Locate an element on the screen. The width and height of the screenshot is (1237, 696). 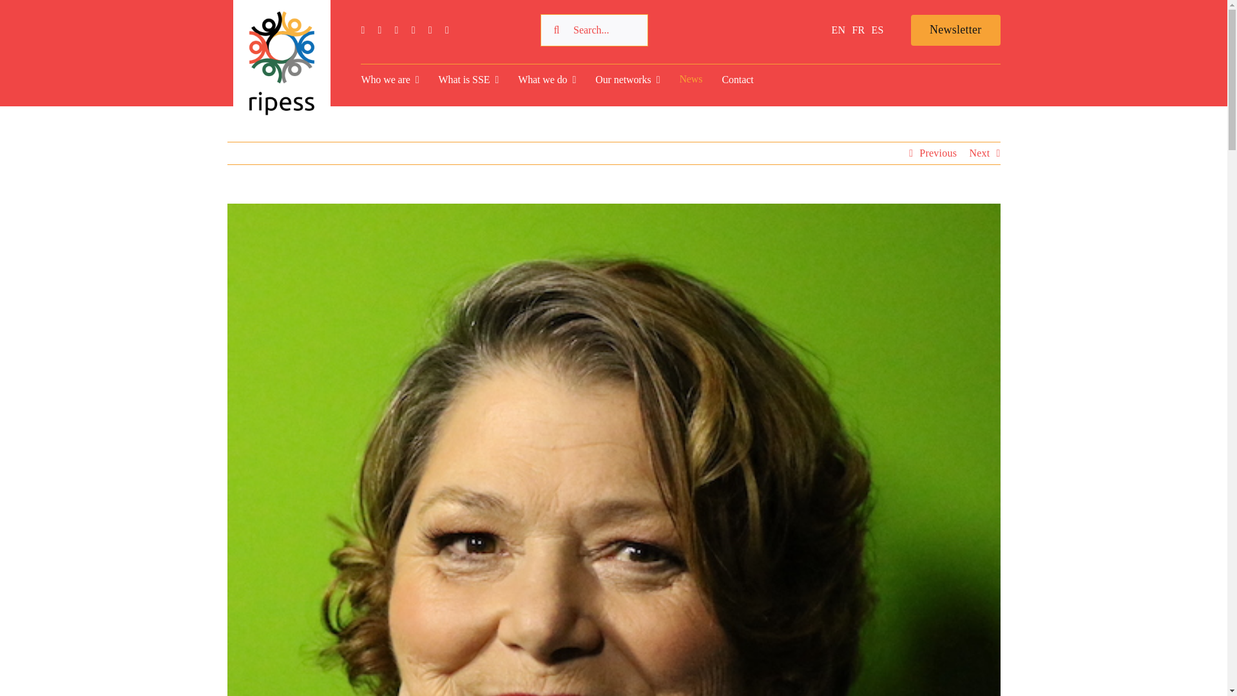
ES is located at coordinates (877, 30).